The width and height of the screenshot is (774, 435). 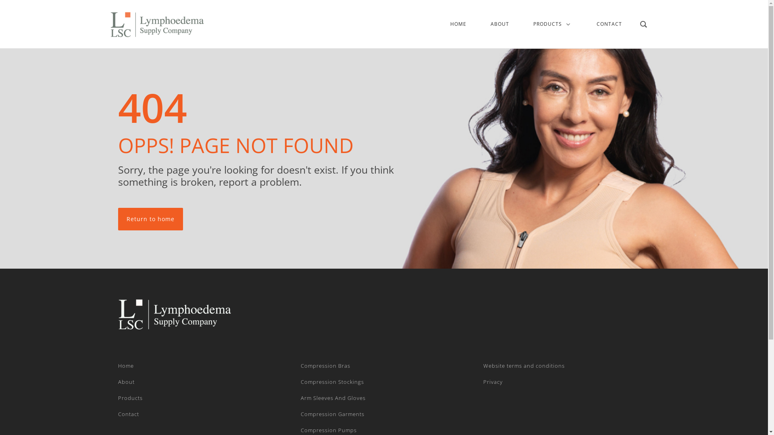 What do you see at coordinates (329, 430) in the screenshot?
I see `Compression Pumps` at bounding box center [329, 430].